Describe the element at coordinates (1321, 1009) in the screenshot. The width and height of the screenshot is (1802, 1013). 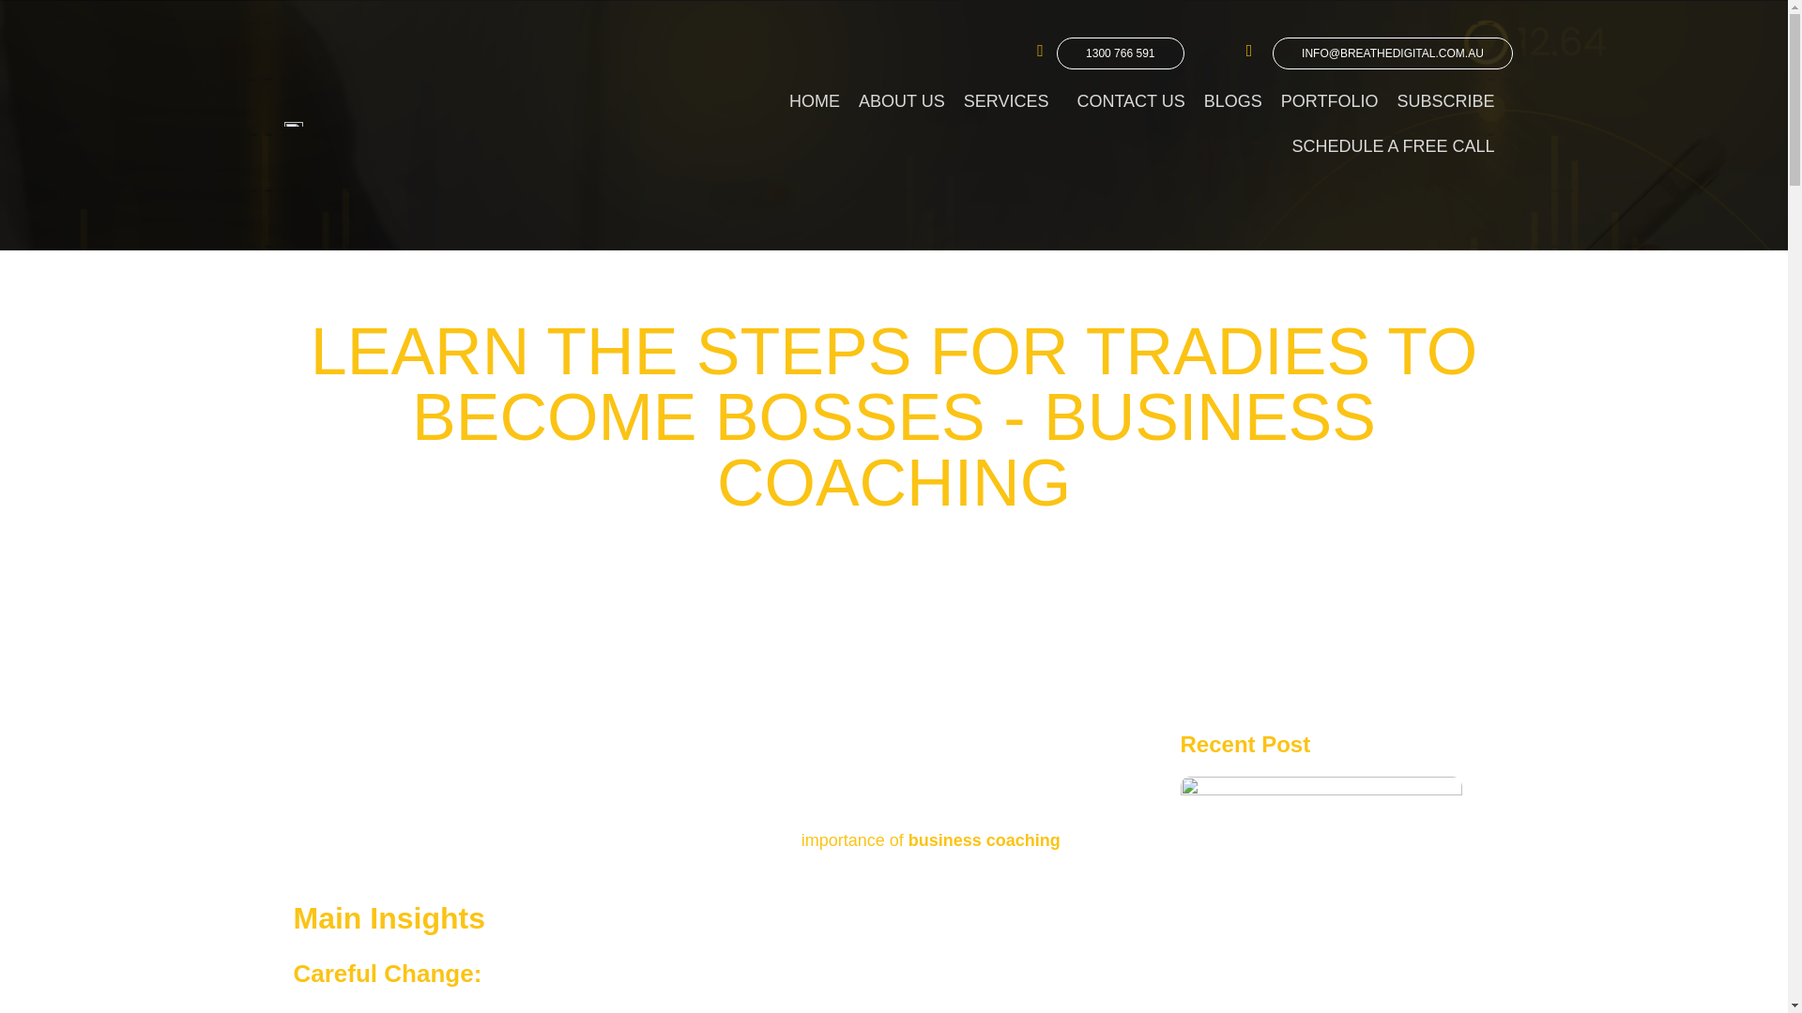
I see `Why Every Tradie Needs a Strong Email Marketing Strategy` at that location.